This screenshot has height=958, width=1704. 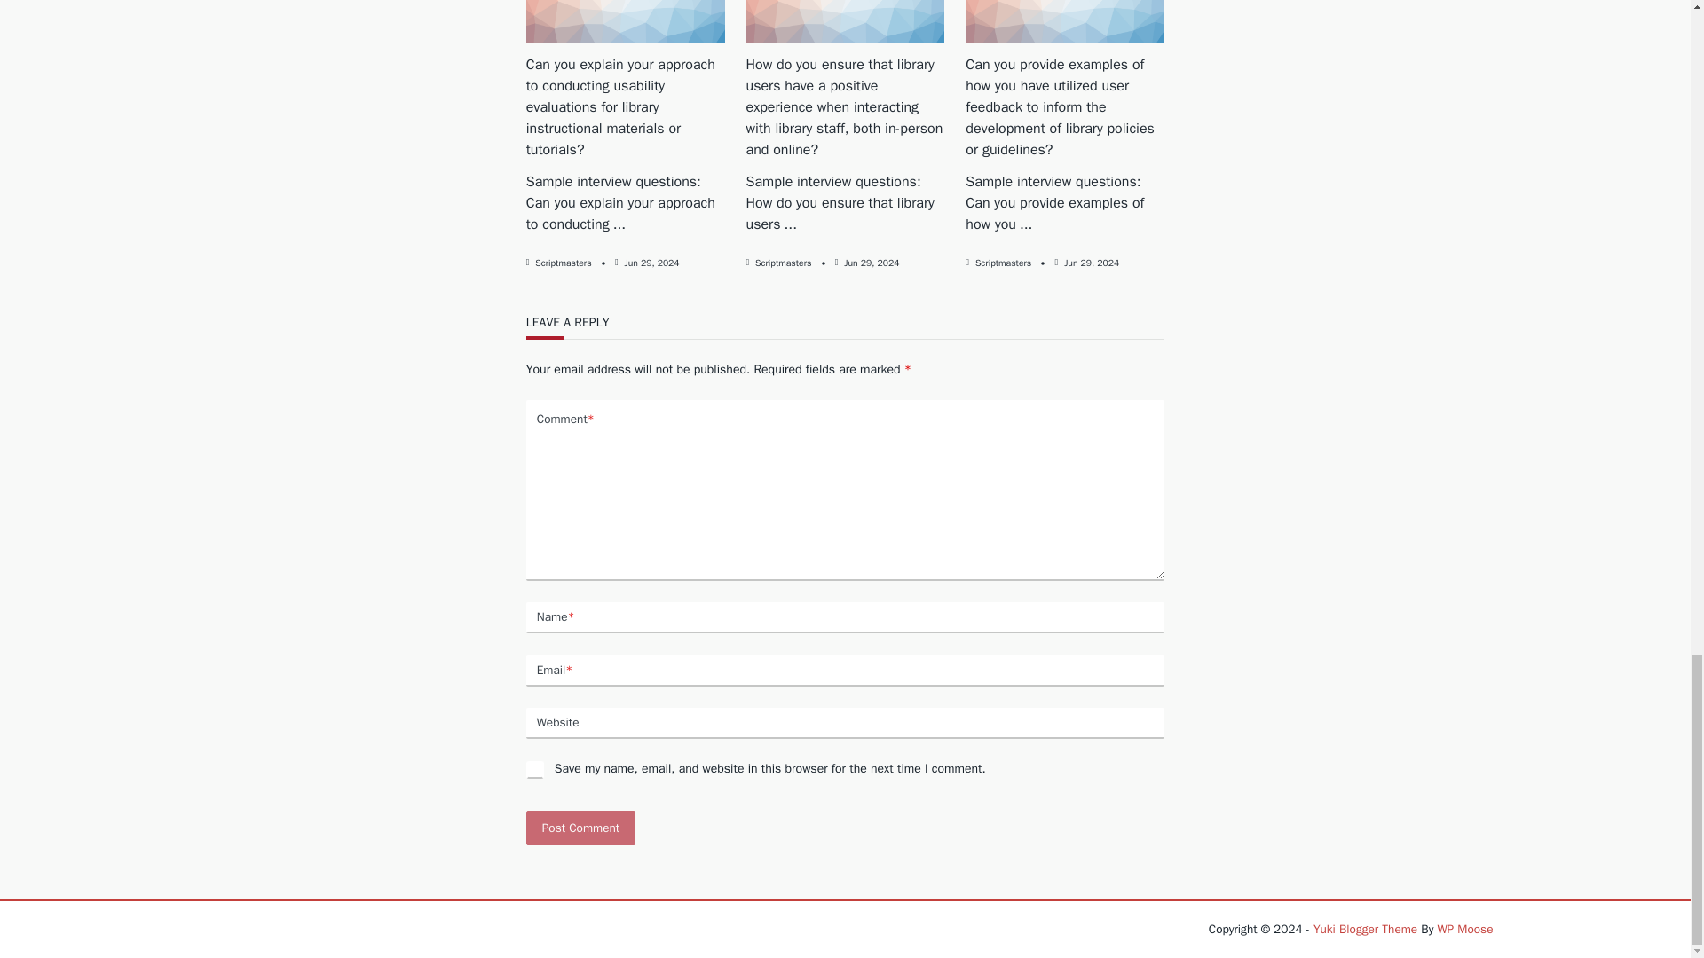 What do you see at coordinates (872, 263) in the screenshot?
I see `Jun 29, 2024` at bounding box center [872, 263].